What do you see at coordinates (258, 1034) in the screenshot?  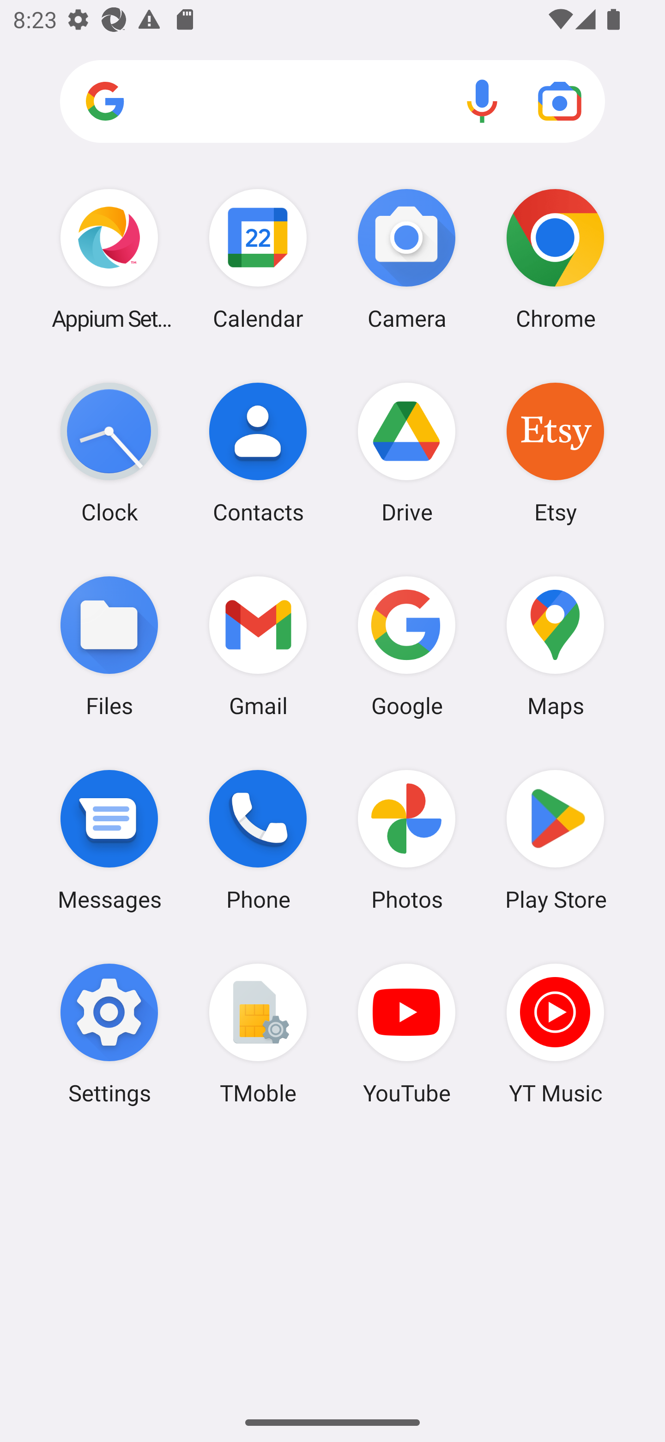 I see `TMoble` at bounding box center [258, 1034].